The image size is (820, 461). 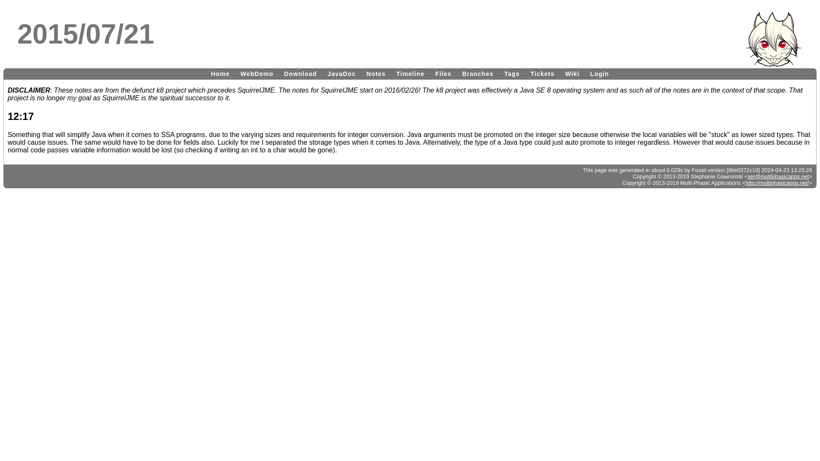 What do you see at coordinates (220, 73) in the screenshot?
I see `Home` at bounding box center [220, 73].